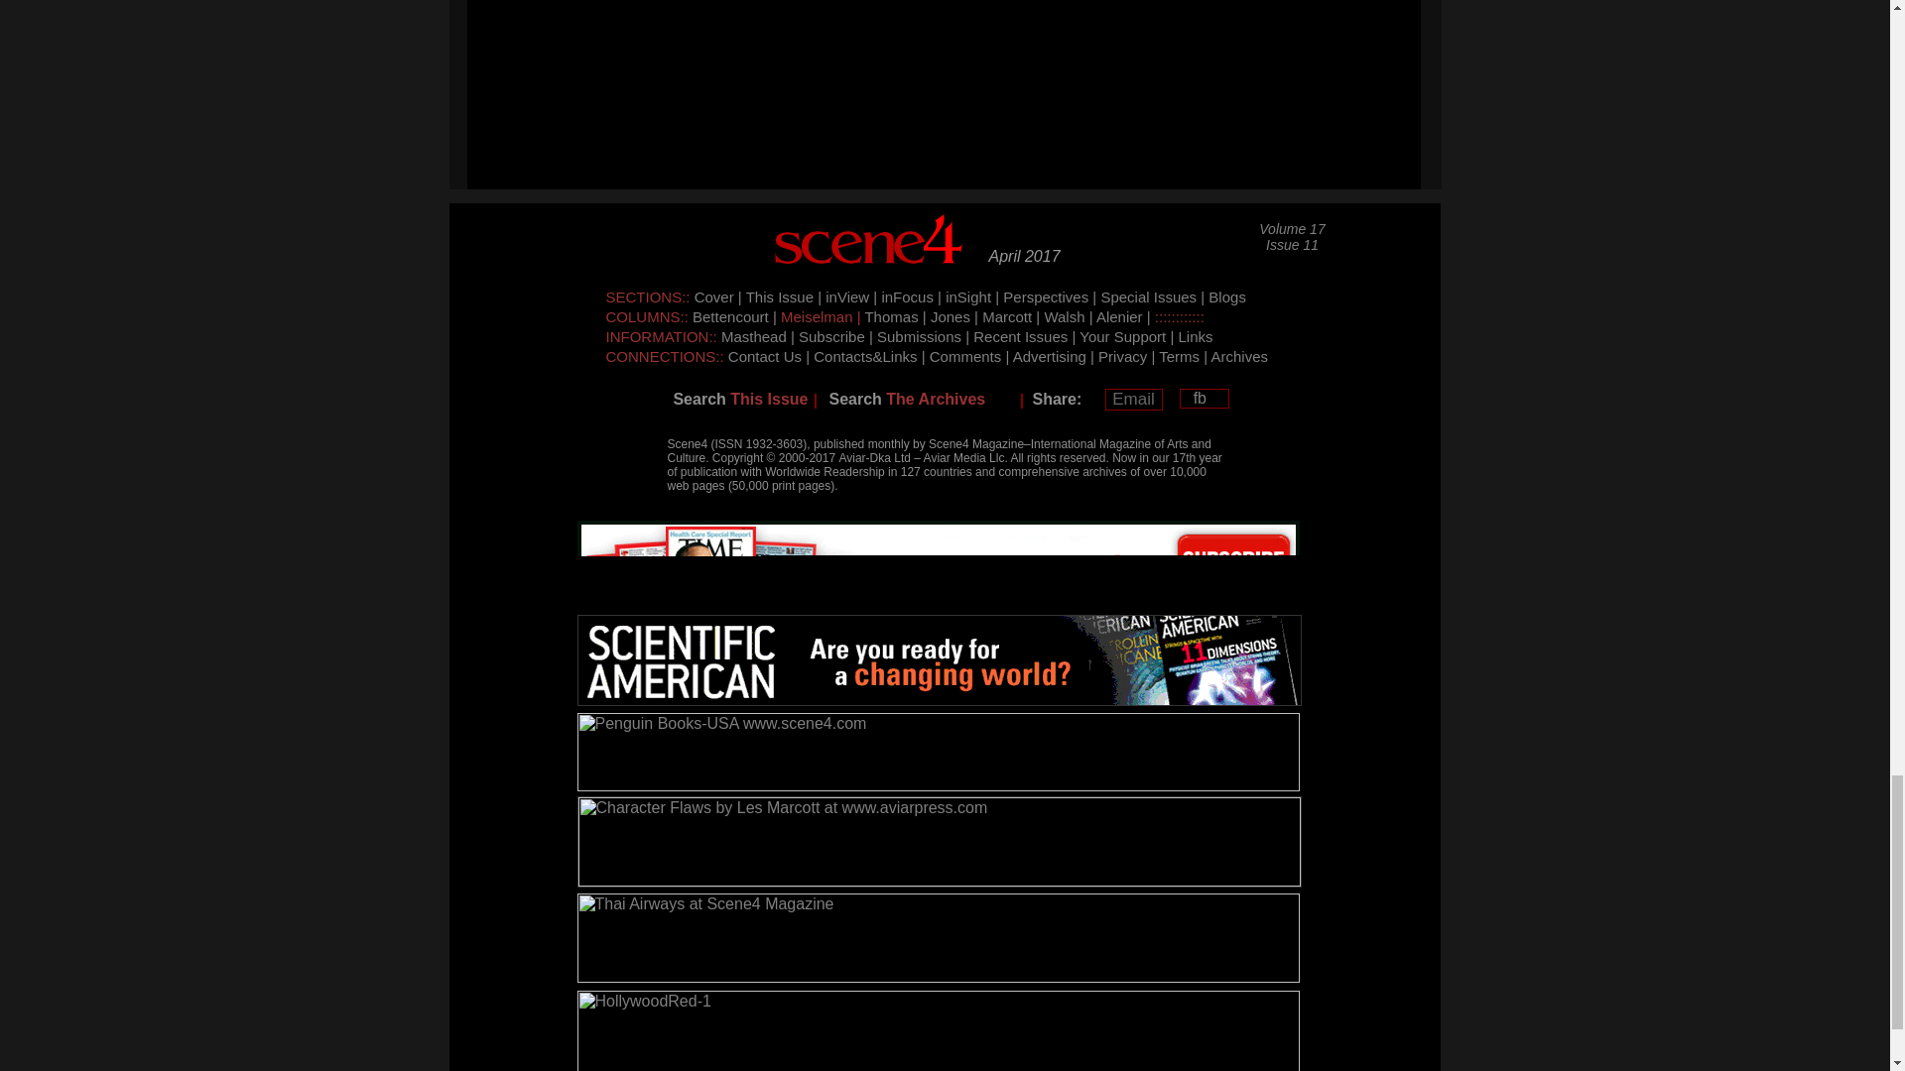  What do you see at coordinates (870, 244) in the screenshot?
I see `Sc4-solo--logo62h` at bounding box center [870, 244].